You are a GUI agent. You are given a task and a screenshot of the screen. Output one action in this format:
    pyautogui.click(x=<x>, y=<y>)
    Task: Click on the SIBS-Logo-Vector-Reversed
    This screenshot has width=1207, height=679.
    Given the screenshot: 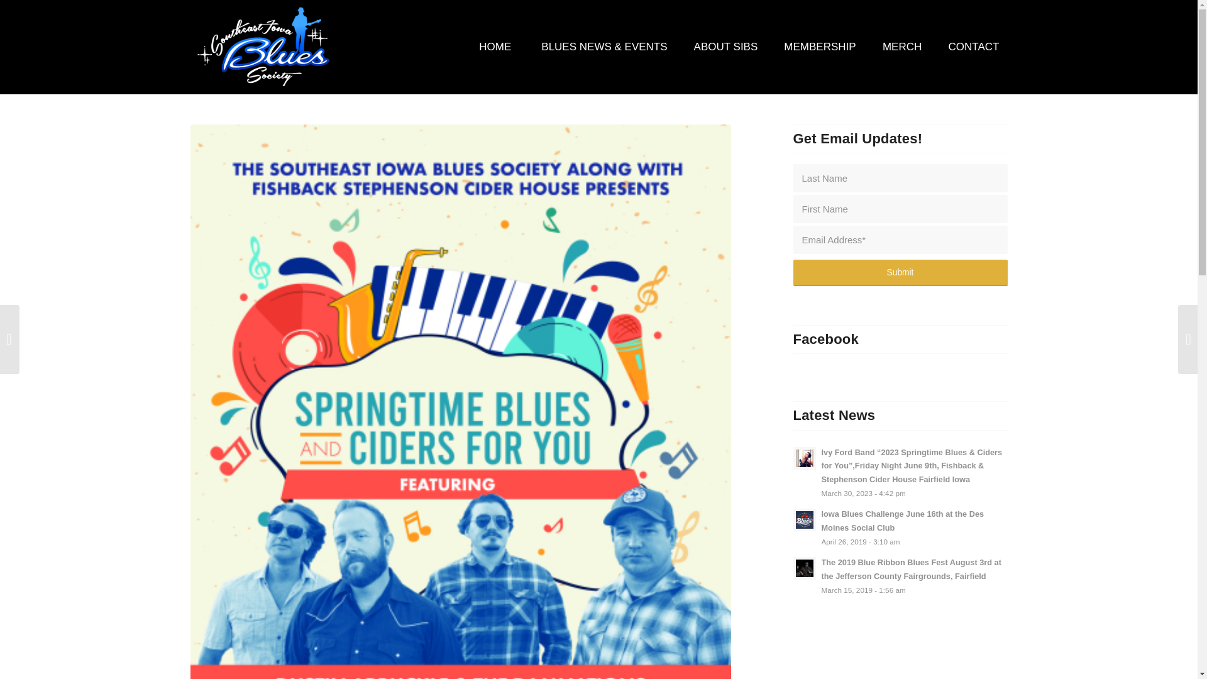 What is the action you would take?
    pyautogui.click(x=263, y=47)
    